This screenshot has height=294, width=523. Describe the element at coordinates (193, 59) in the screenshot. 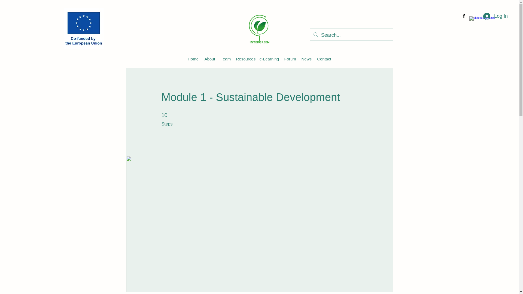

I see `Home` at that location.